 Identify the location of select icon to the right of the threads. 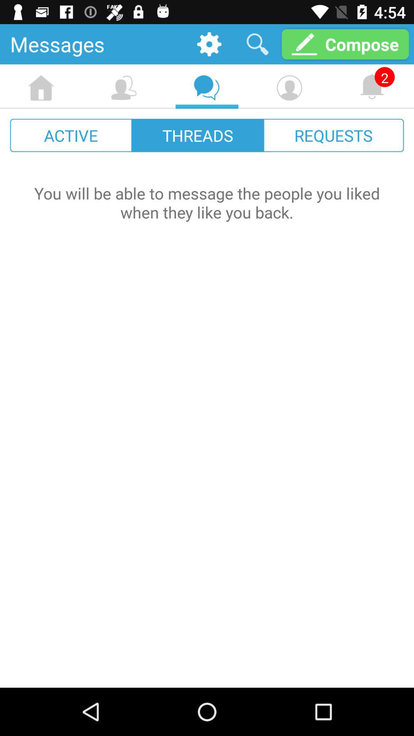
(333, 135).